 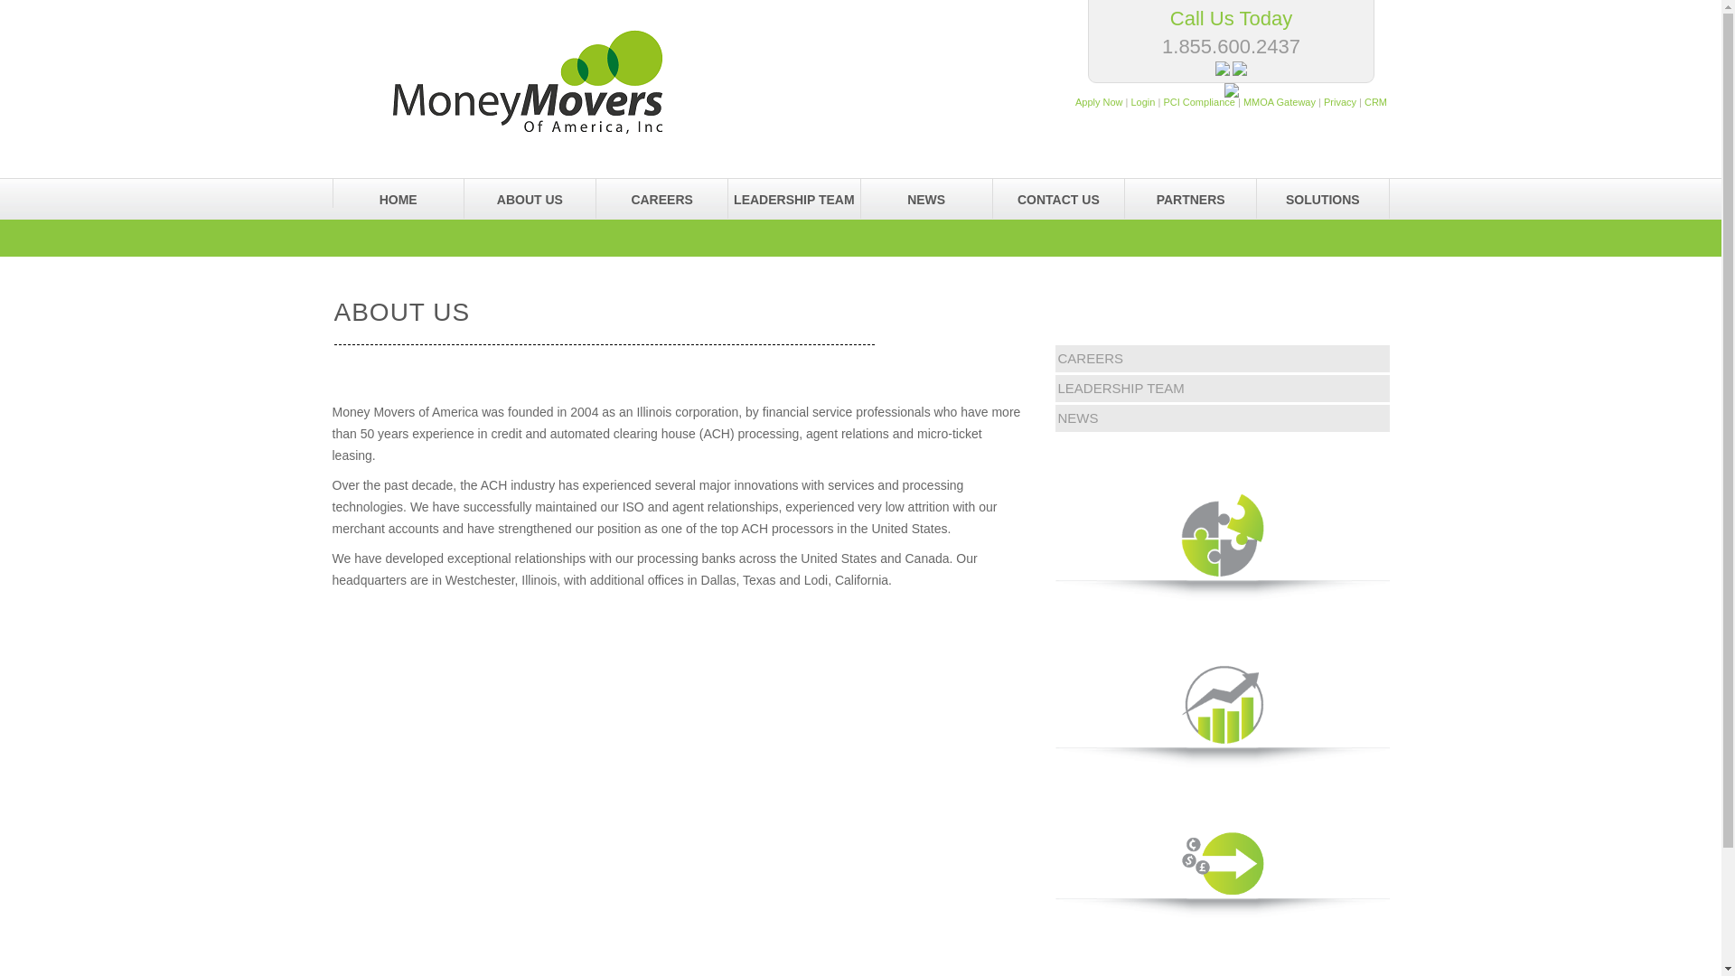 I want to click on HOME, so click(x=398, y=193).